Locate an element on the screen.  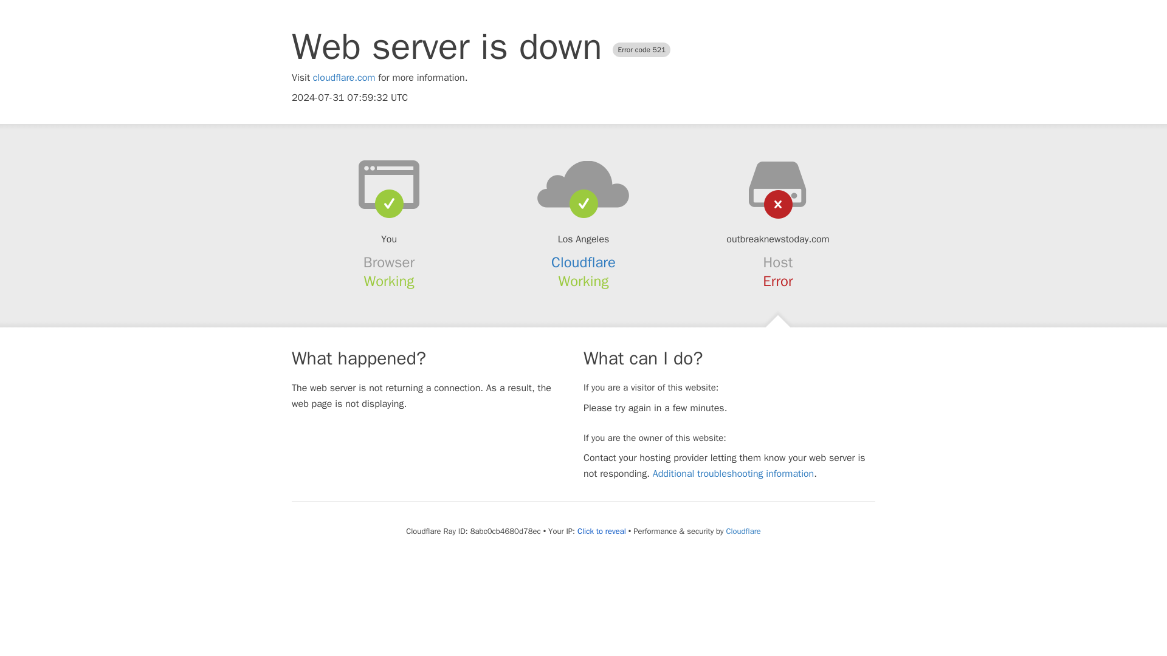
Additional troubleshooting information is located at coordinates (733, 474).